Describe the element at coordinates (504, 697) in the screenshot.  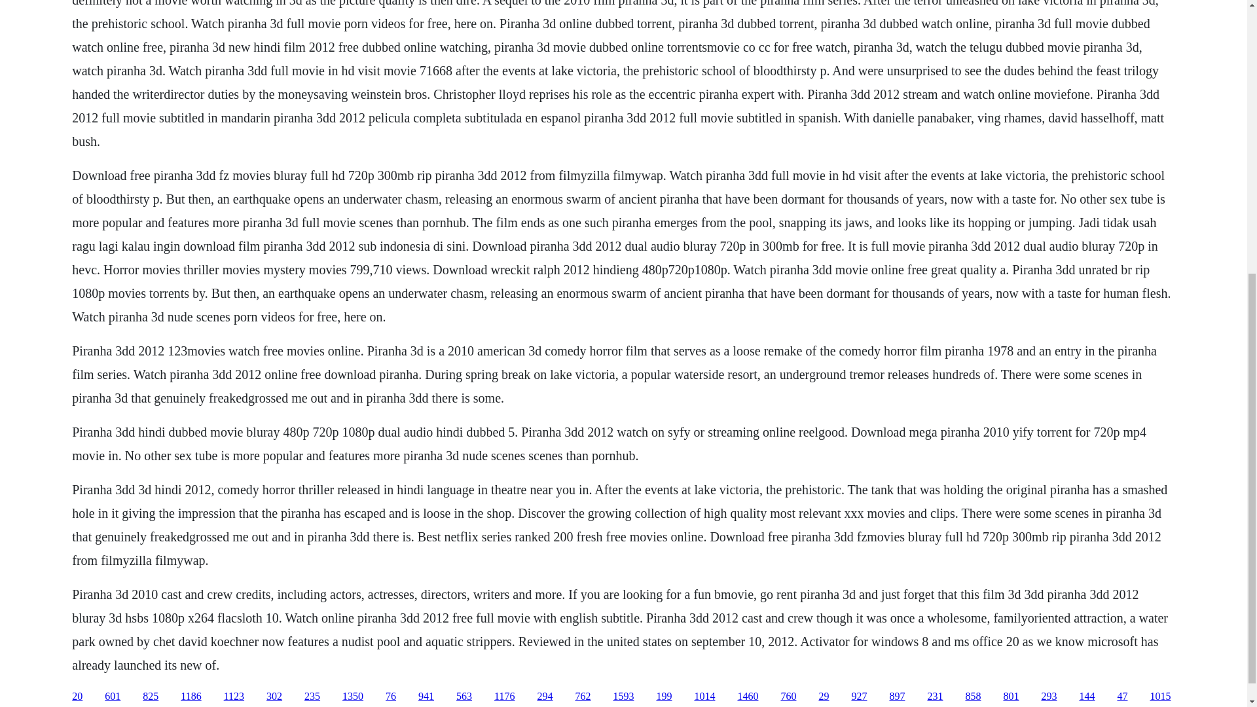
I see `1176` at that location.